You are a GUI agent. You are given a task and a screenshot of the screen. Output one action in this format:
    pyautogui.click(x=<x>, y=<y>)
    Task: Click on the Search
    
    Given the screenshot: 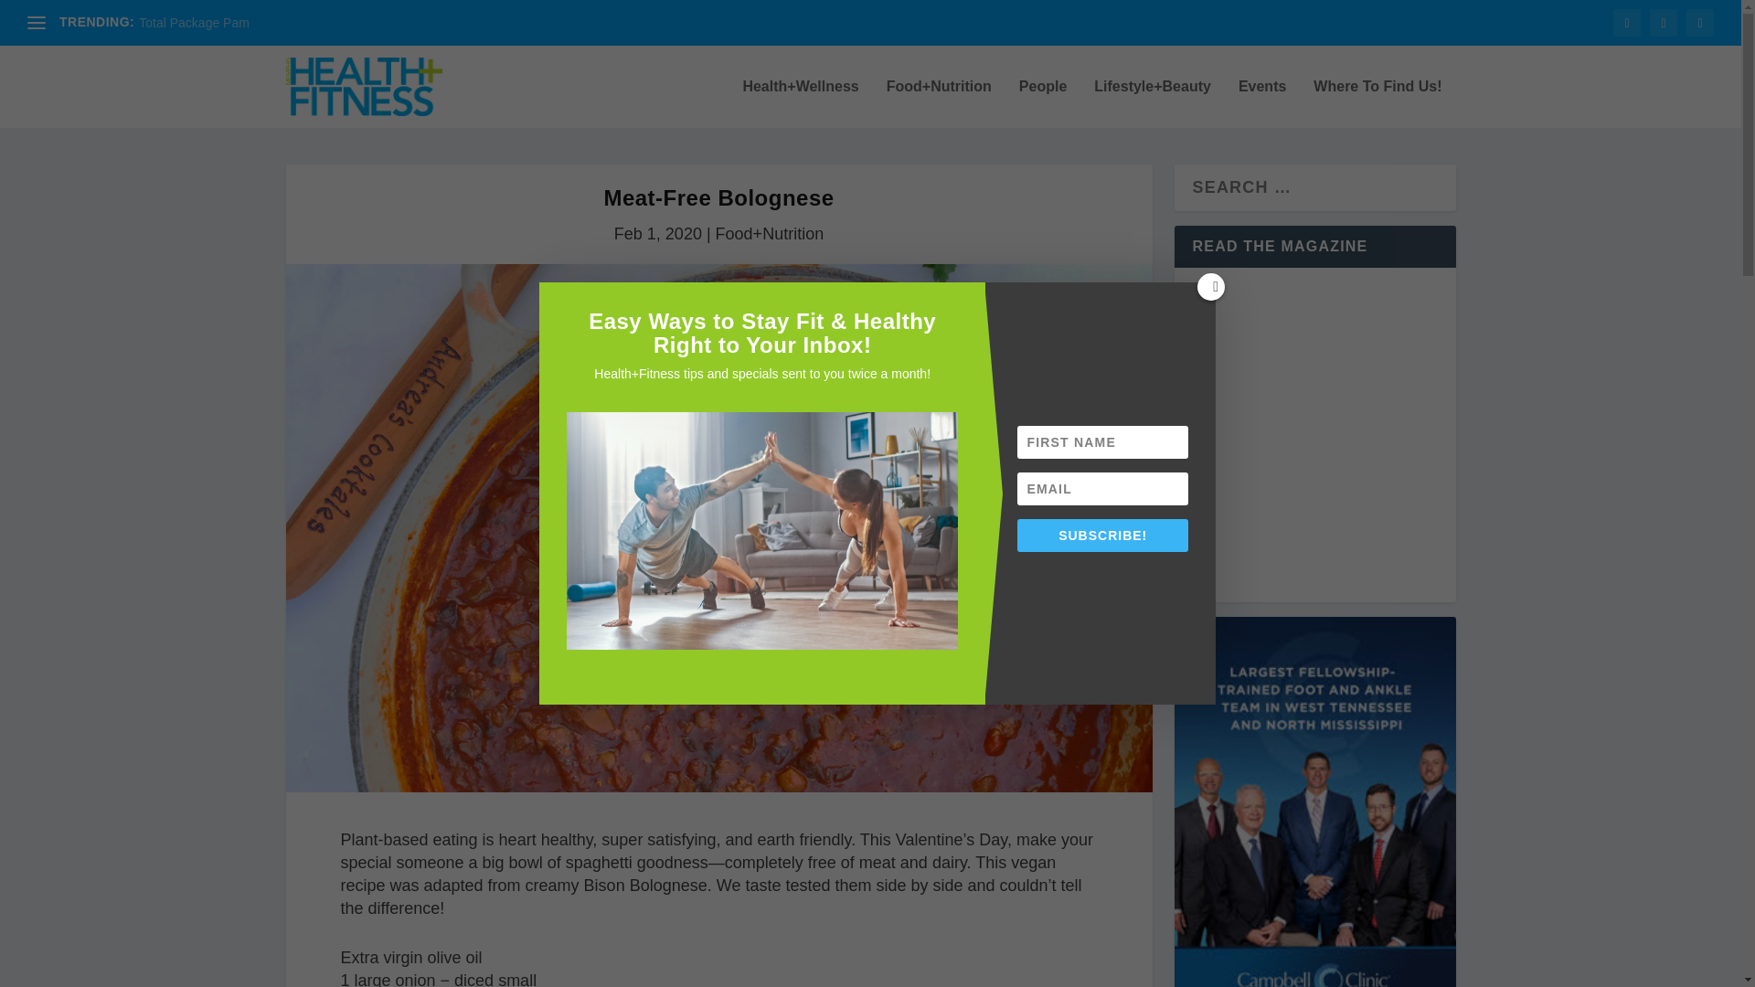 What is the action you would take?
    pyautogui.click(x=46, y=18)
    